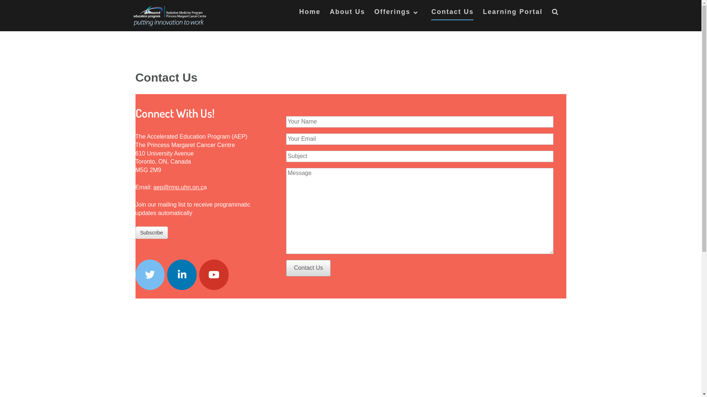  What do you see at coordinates (169, 16) in the screenshot?
I see `Aepeducation.ca` at bounding box center [169, 16].